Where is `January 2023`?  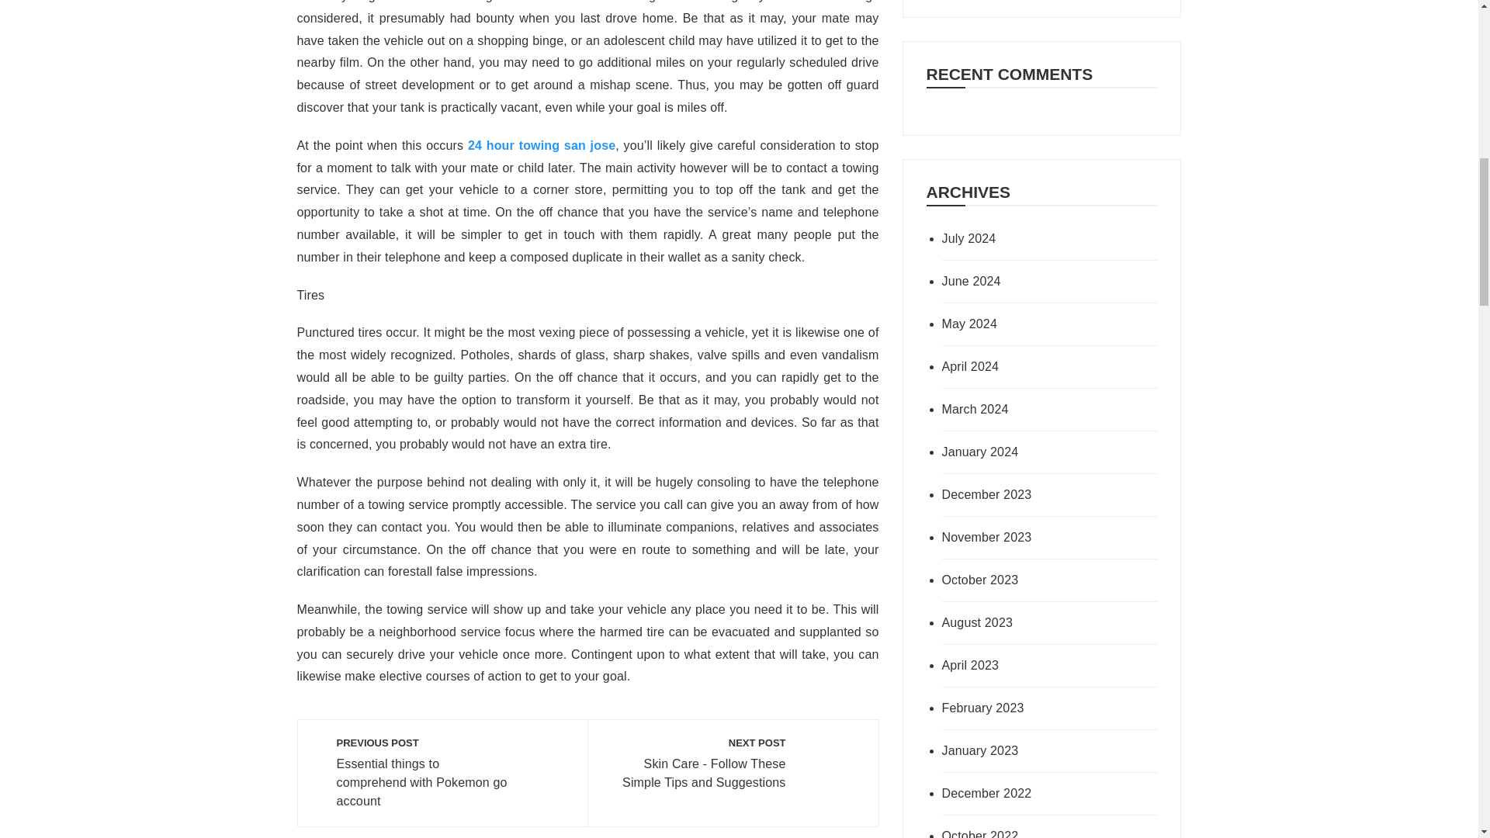 January 2023 is located at coordinates (1027, 750).